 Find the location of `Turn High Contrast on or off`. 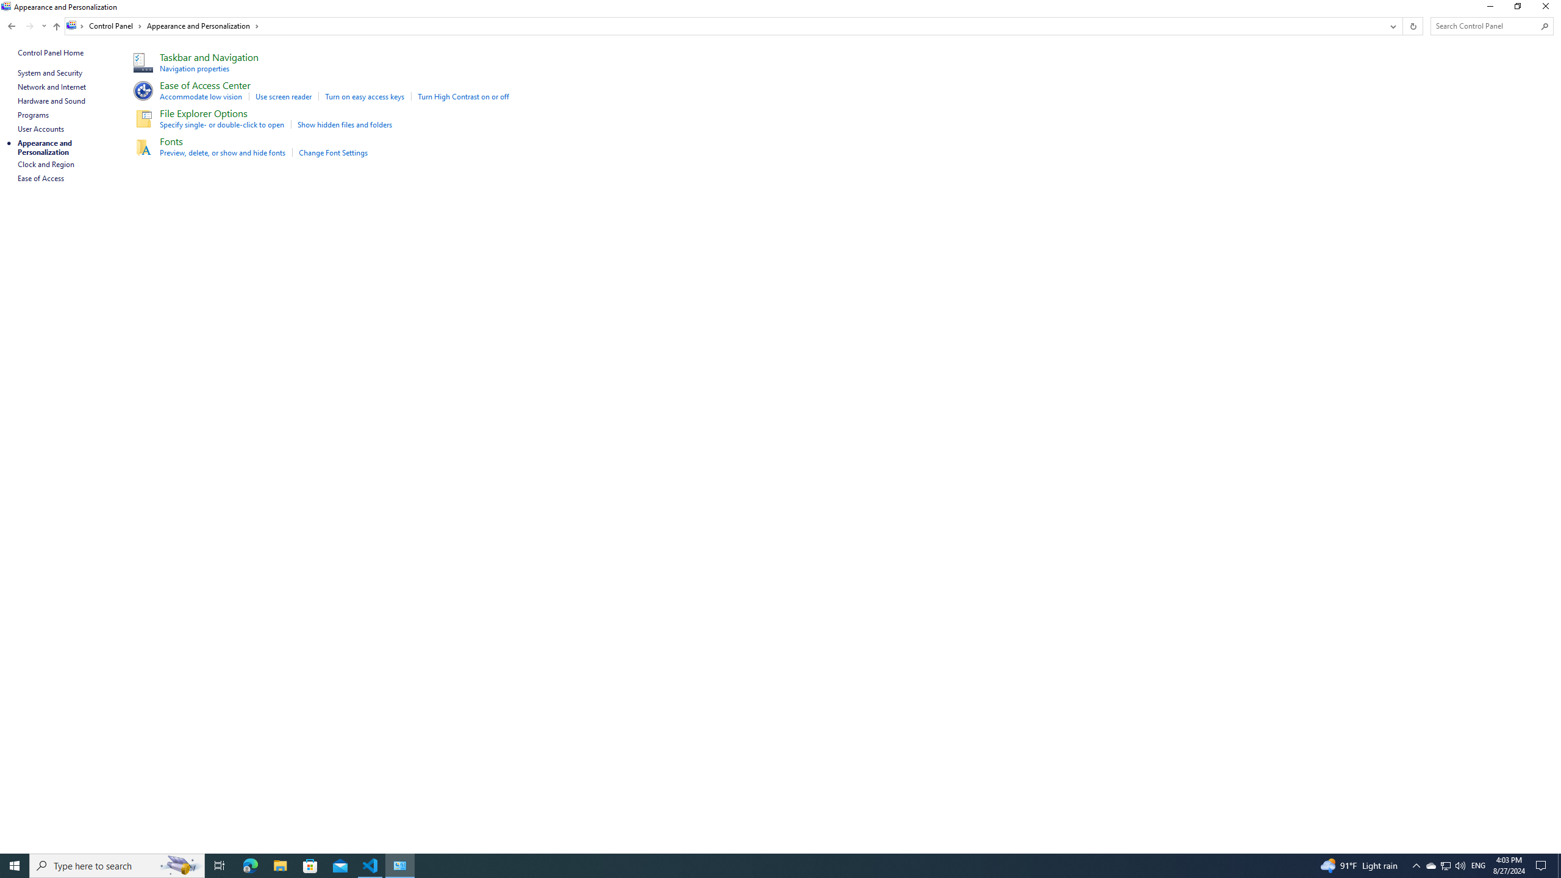

Turn High Contrast on or off is located at coordinates (463, 96).